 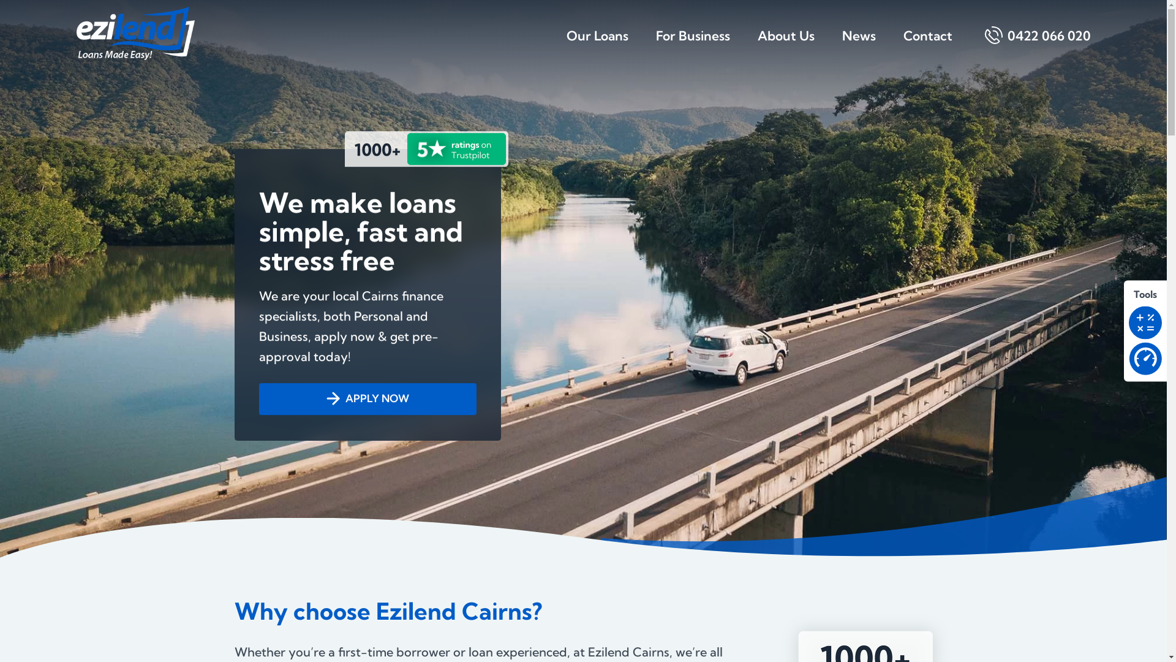 What do you see at coordinates (785, 45) in the screenshot?
I see `About Us` at bounding box center [785, 45].